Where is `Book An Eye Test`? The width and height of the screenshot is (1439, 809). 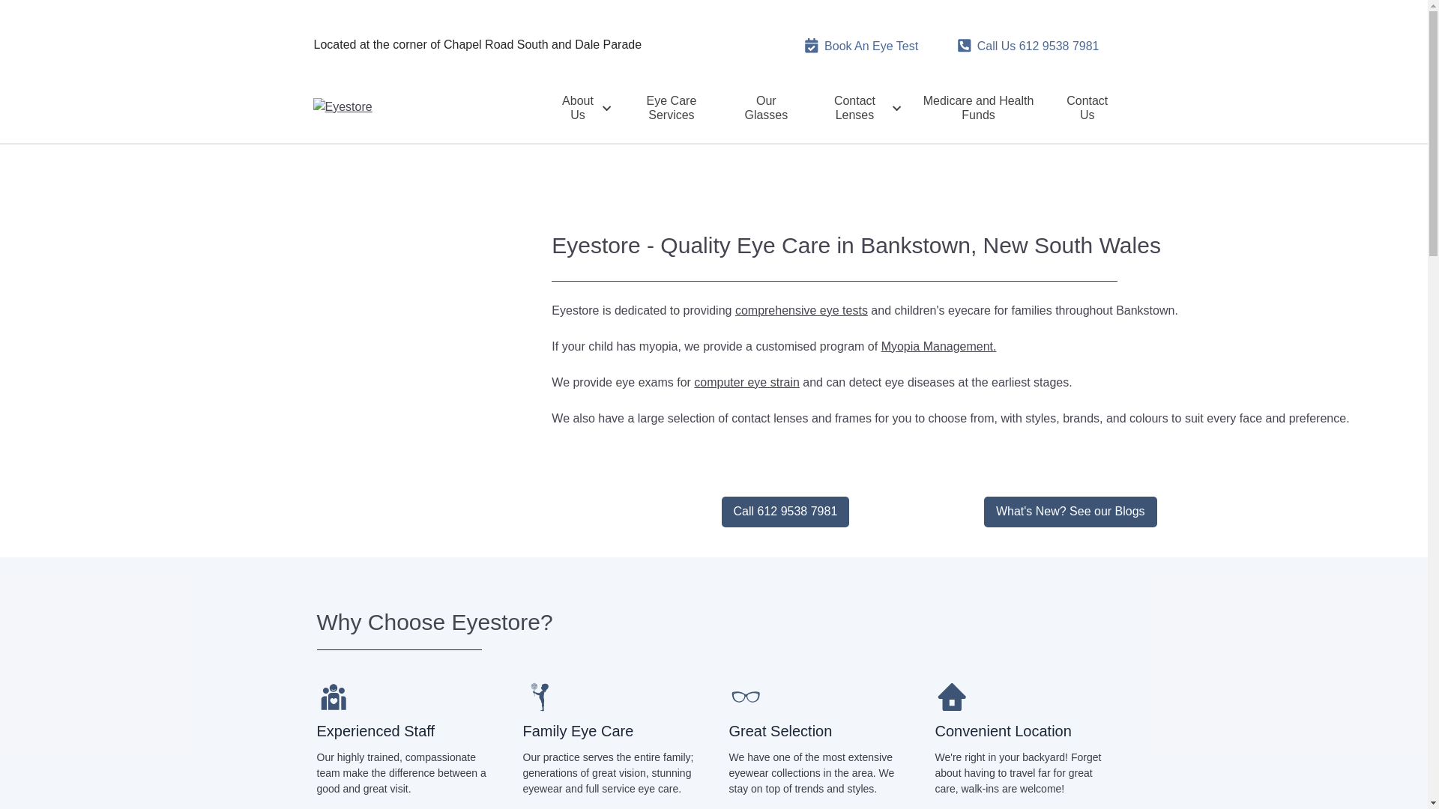
Book An Eye Test is located at coordinates (861, 46).